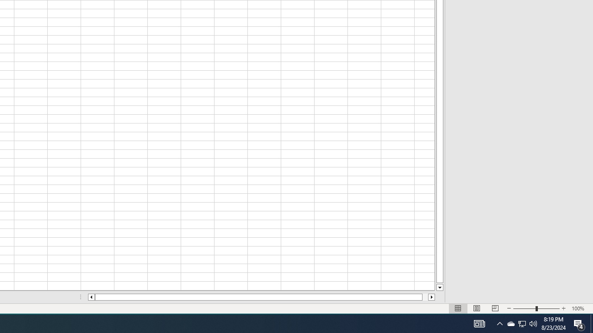 The image size is (593, 333). I want to click on Page right, so click(432, 297).